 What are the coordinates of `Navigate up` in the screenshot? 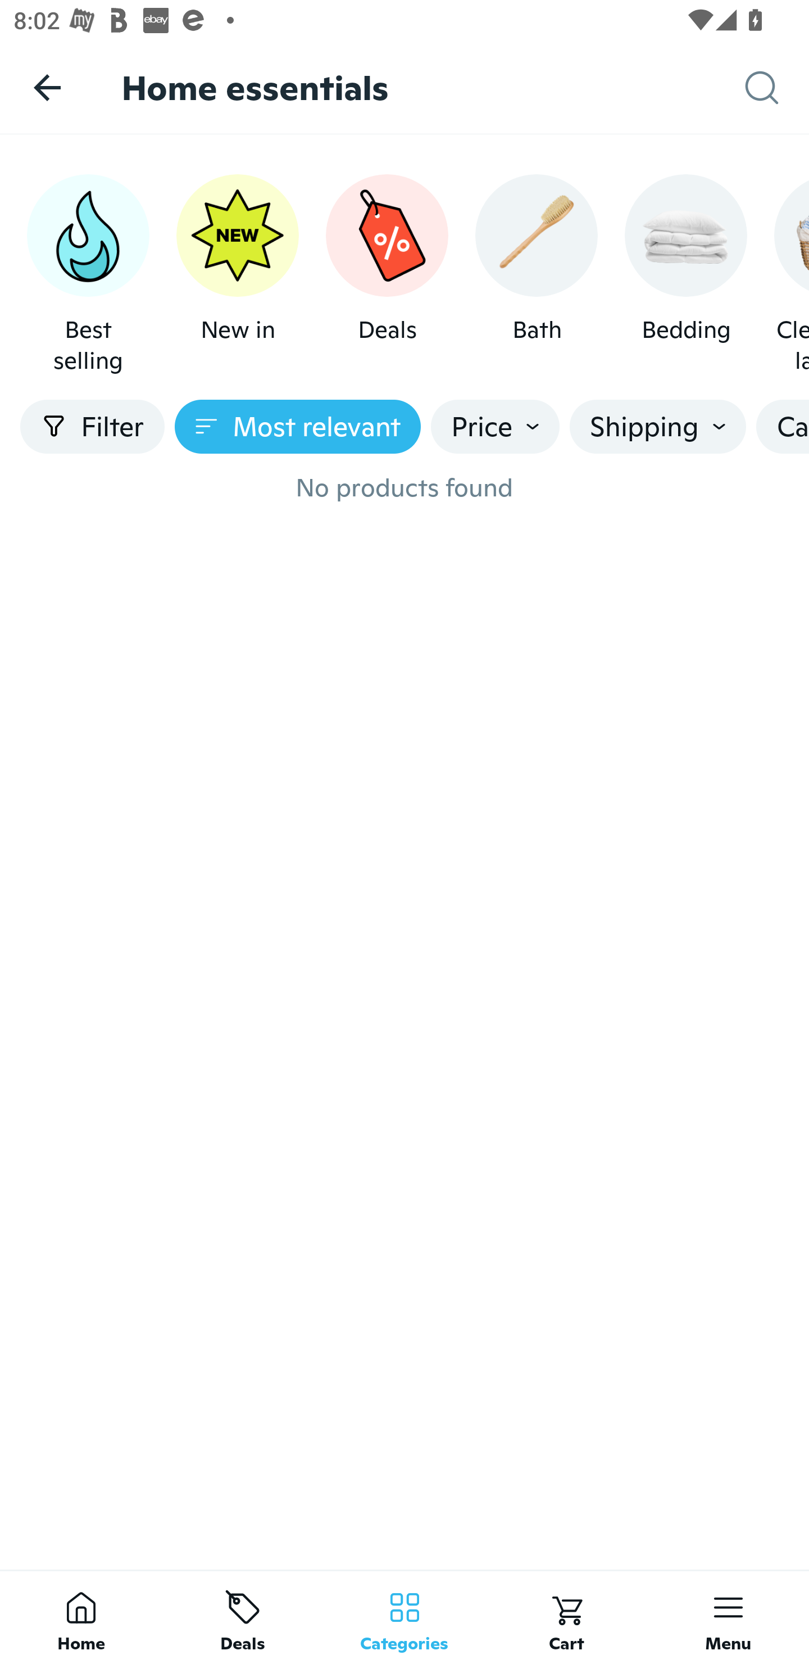 It's located at (47, 87).